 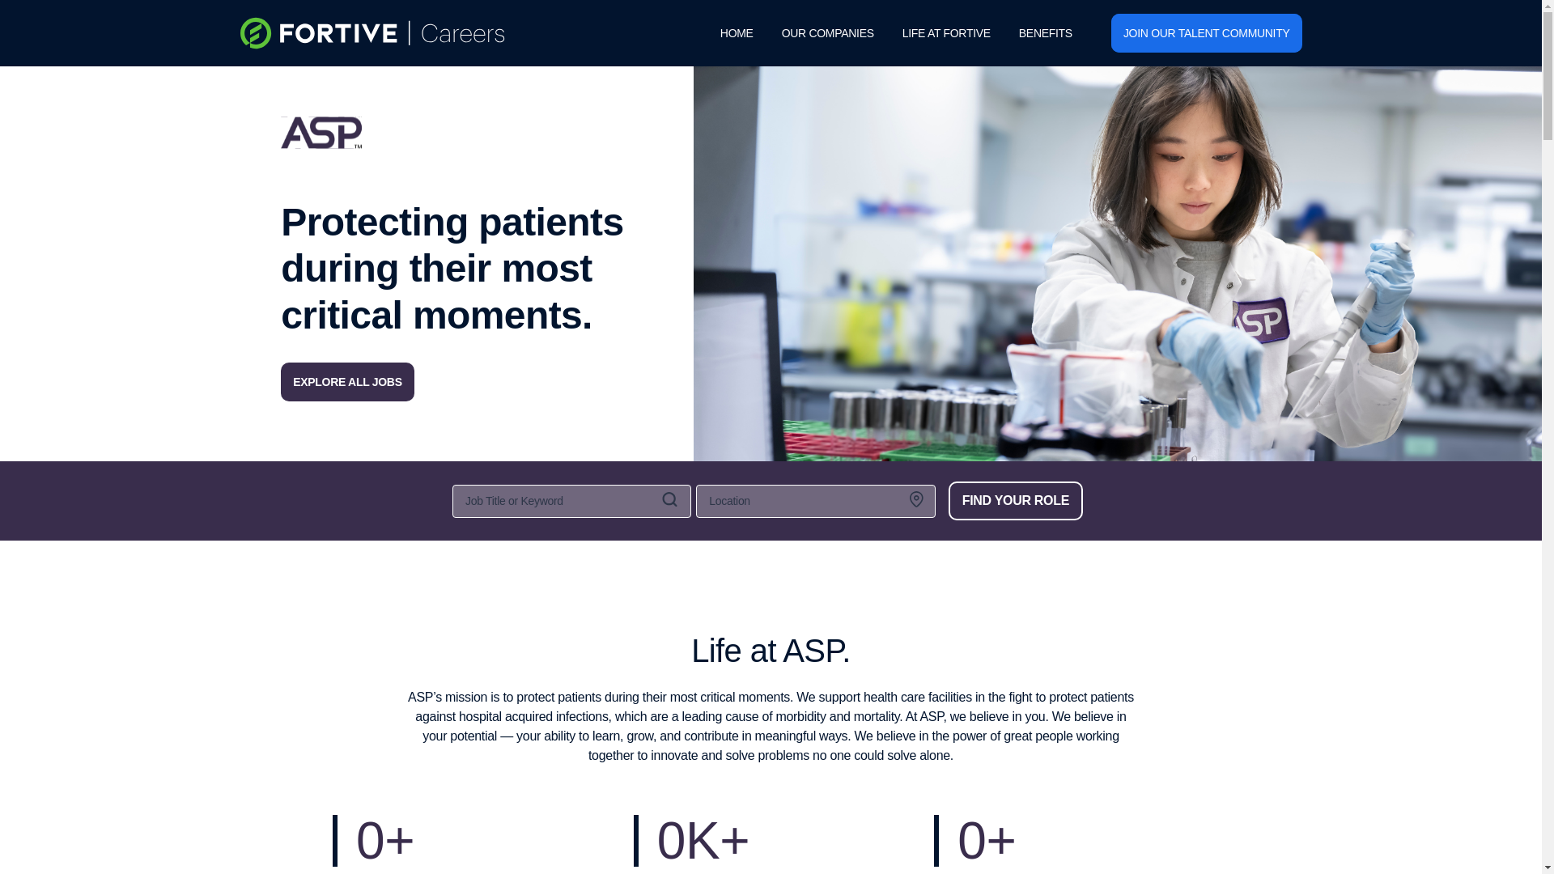 I want to click on BENEFITS, so click(x=1046, y=32).